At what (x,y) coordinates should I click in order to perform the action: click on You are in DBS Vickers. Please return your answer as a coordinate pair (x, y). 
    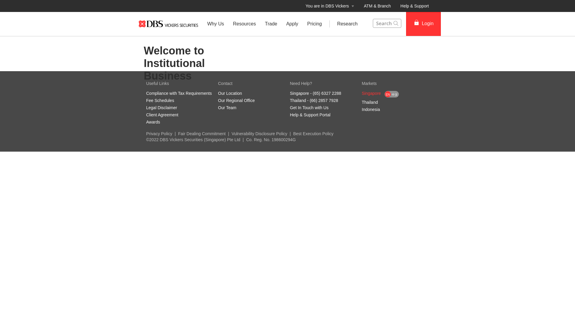
    Looking at the image, I should click on (330, 6).